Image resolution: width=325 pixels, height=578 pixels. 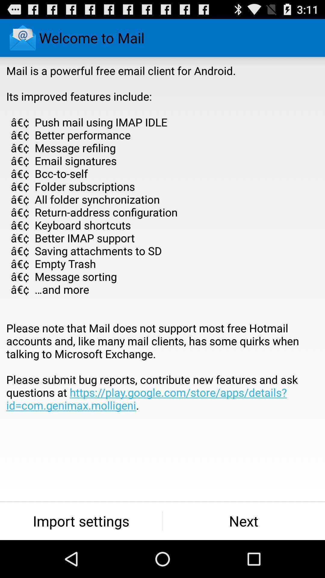 I want to click on tap icon next to the import settings, so click(x=244, y=521).